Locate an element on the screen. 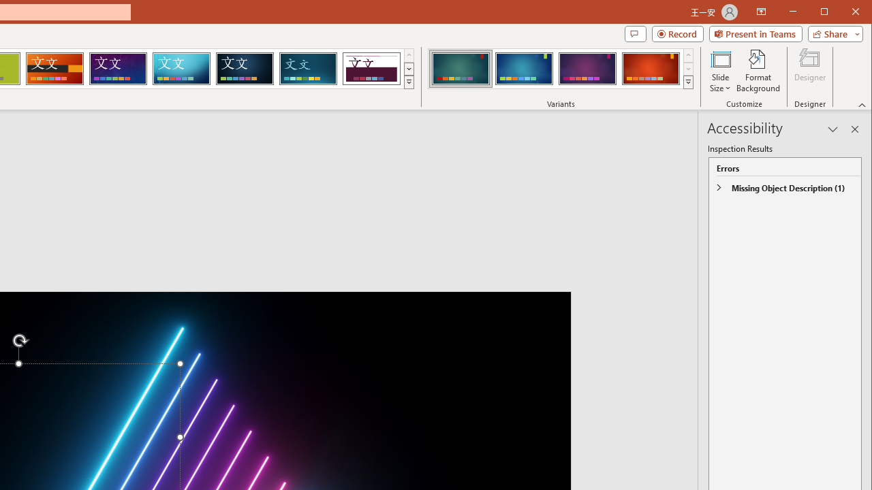  Row Down is located at coordinates (688, 69).